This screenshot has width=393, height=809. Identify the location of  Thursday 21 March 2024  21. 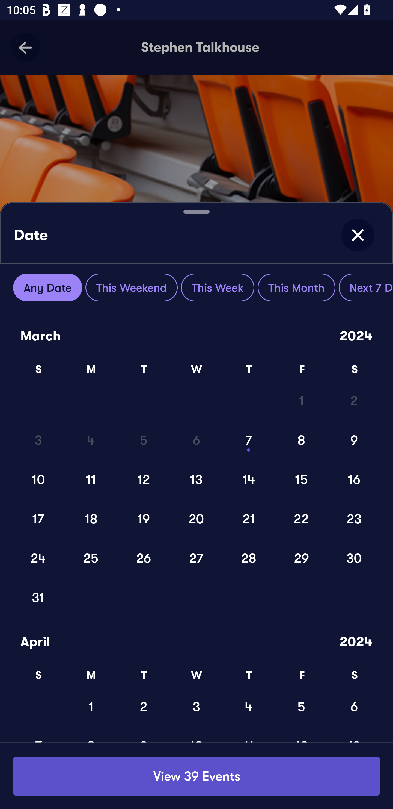
(249, 518).